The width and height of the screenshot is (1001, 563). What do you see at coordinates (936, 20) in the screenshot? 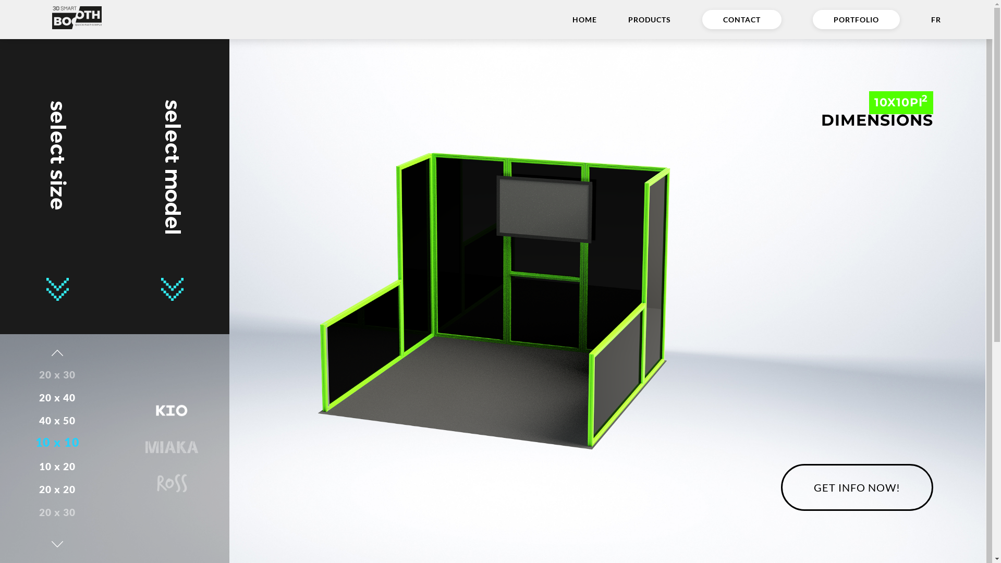
I see `FR` at bounding box center [936, 20].